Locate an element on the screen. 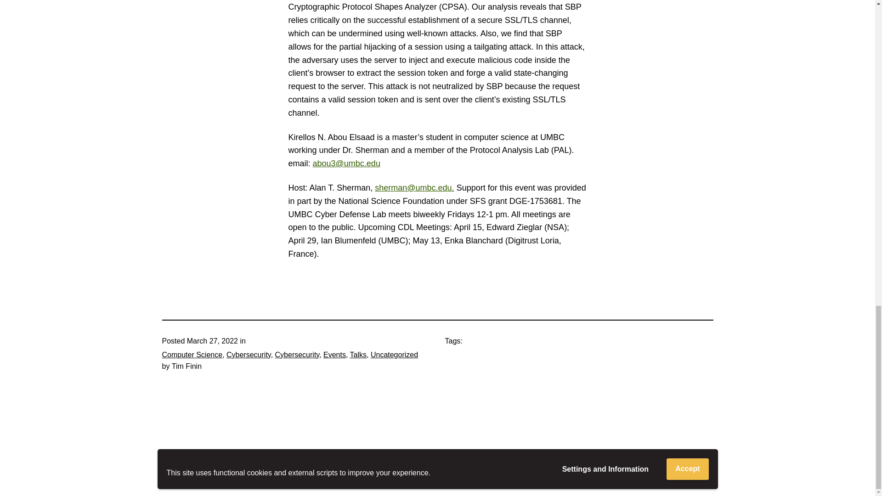 Image resolution: width=882 pixels, height=496 pixels. WordPress is located at coordinates (693, 467).